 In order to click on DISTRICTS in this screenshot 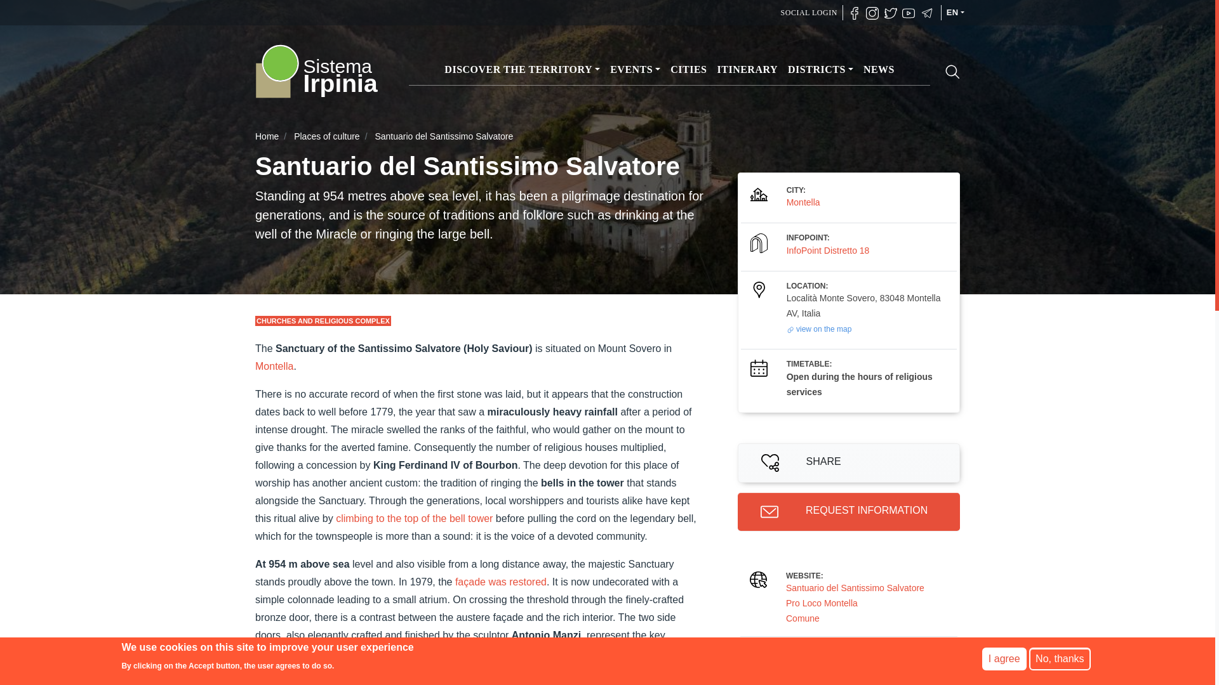, I will do `click(820, 70)`.